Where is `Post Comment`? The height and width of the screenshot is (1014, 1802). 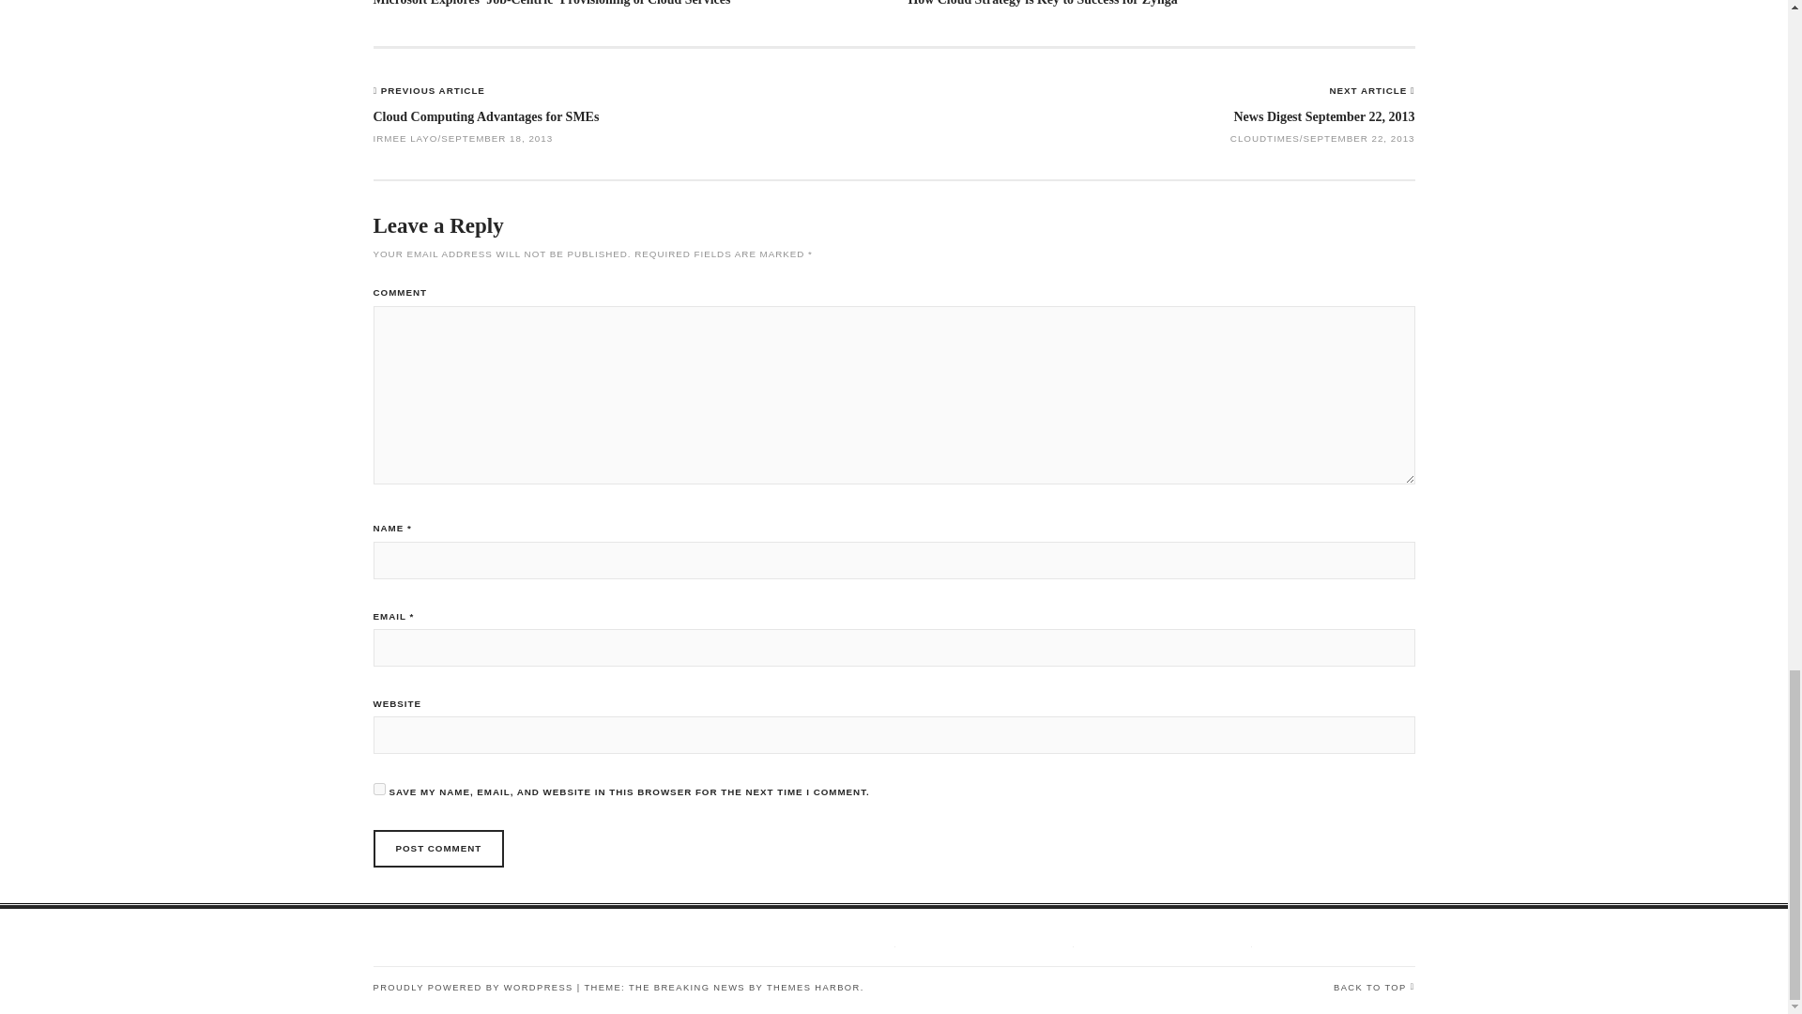 Post Comment is located at coordinates (438, 849).